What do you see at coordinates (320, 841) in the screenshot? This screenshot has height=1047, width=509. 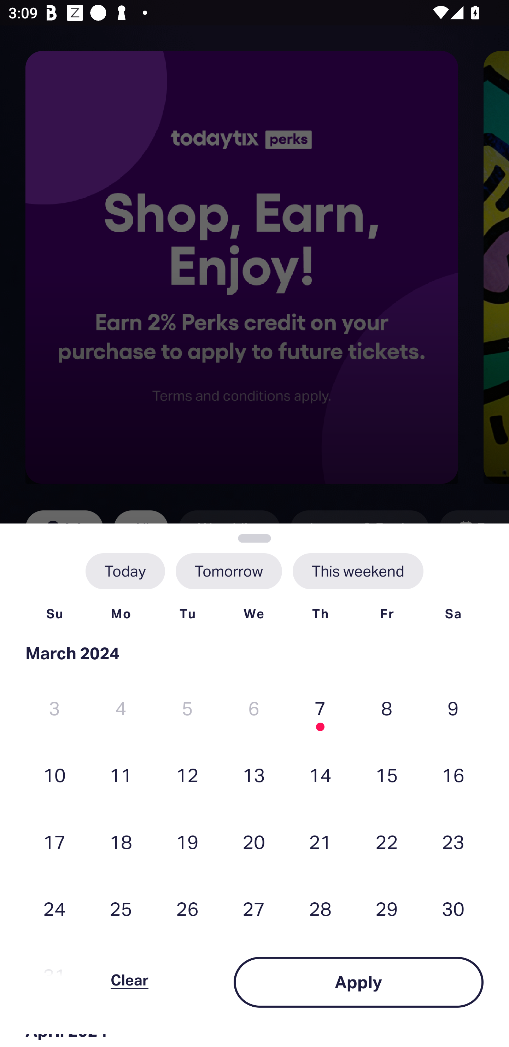 I see `21` at bounding box center [320, 841].